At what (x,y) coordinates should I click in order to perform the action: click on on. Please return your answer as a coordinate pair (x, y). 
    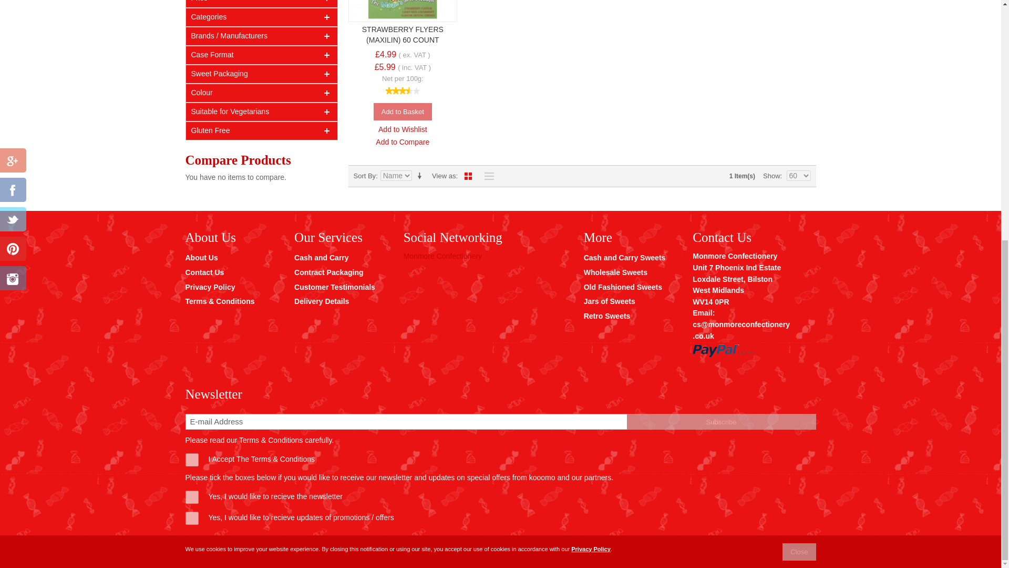
    Looking at the image, I should click on (191, 460).